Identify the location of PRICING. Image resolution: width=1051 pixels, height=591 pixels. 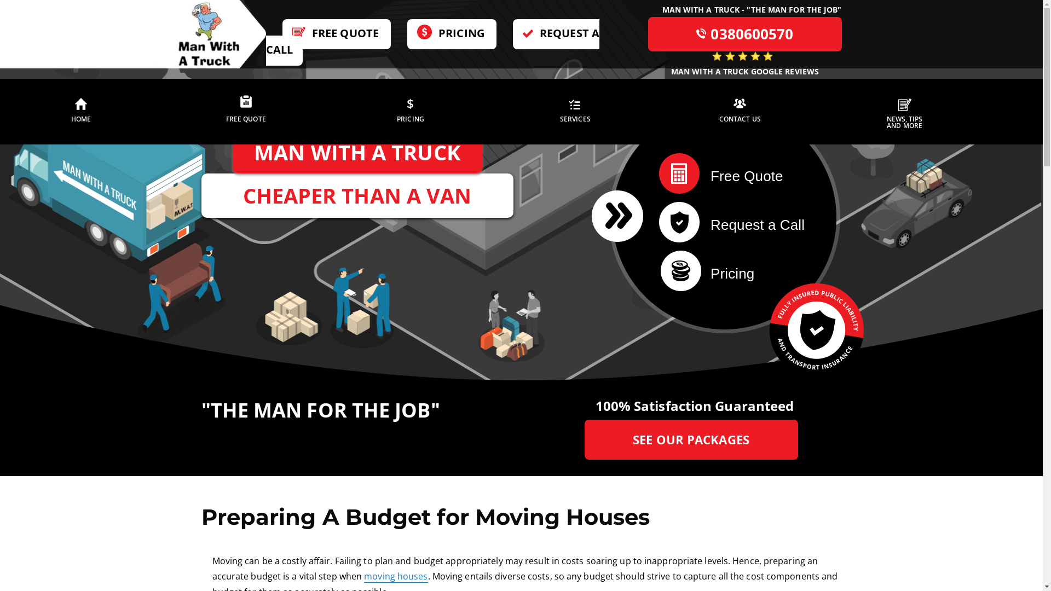
(452, 34).